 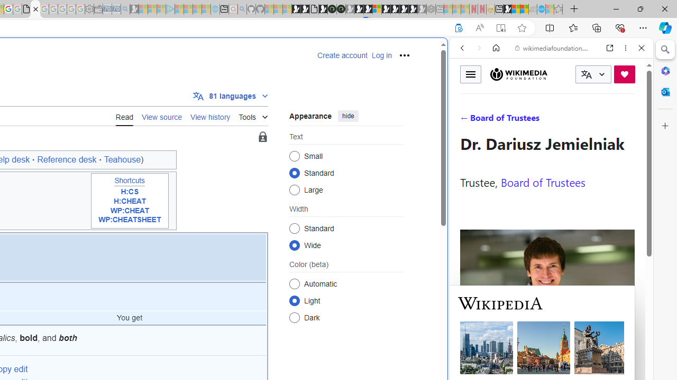 I want to click on Wikimedia Foundation, so click(x=518, y=74).